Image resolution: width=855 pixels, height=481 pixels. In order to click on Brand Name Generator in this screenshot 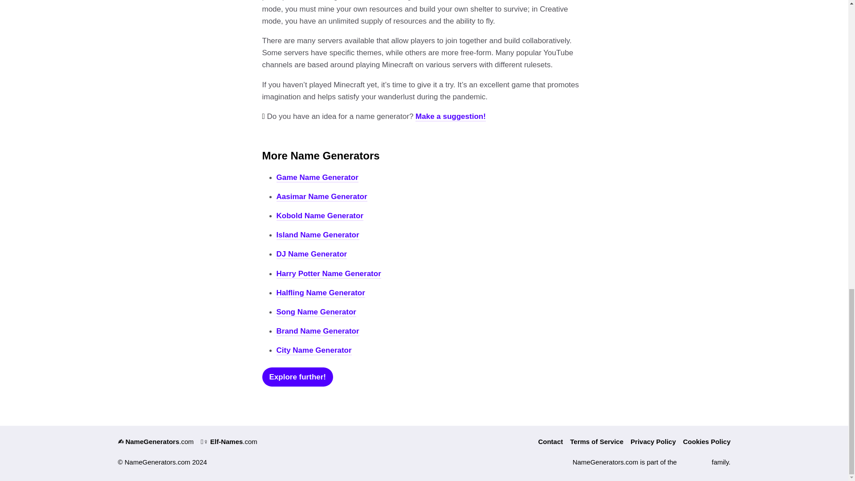, I will do `click(318, 331)`.